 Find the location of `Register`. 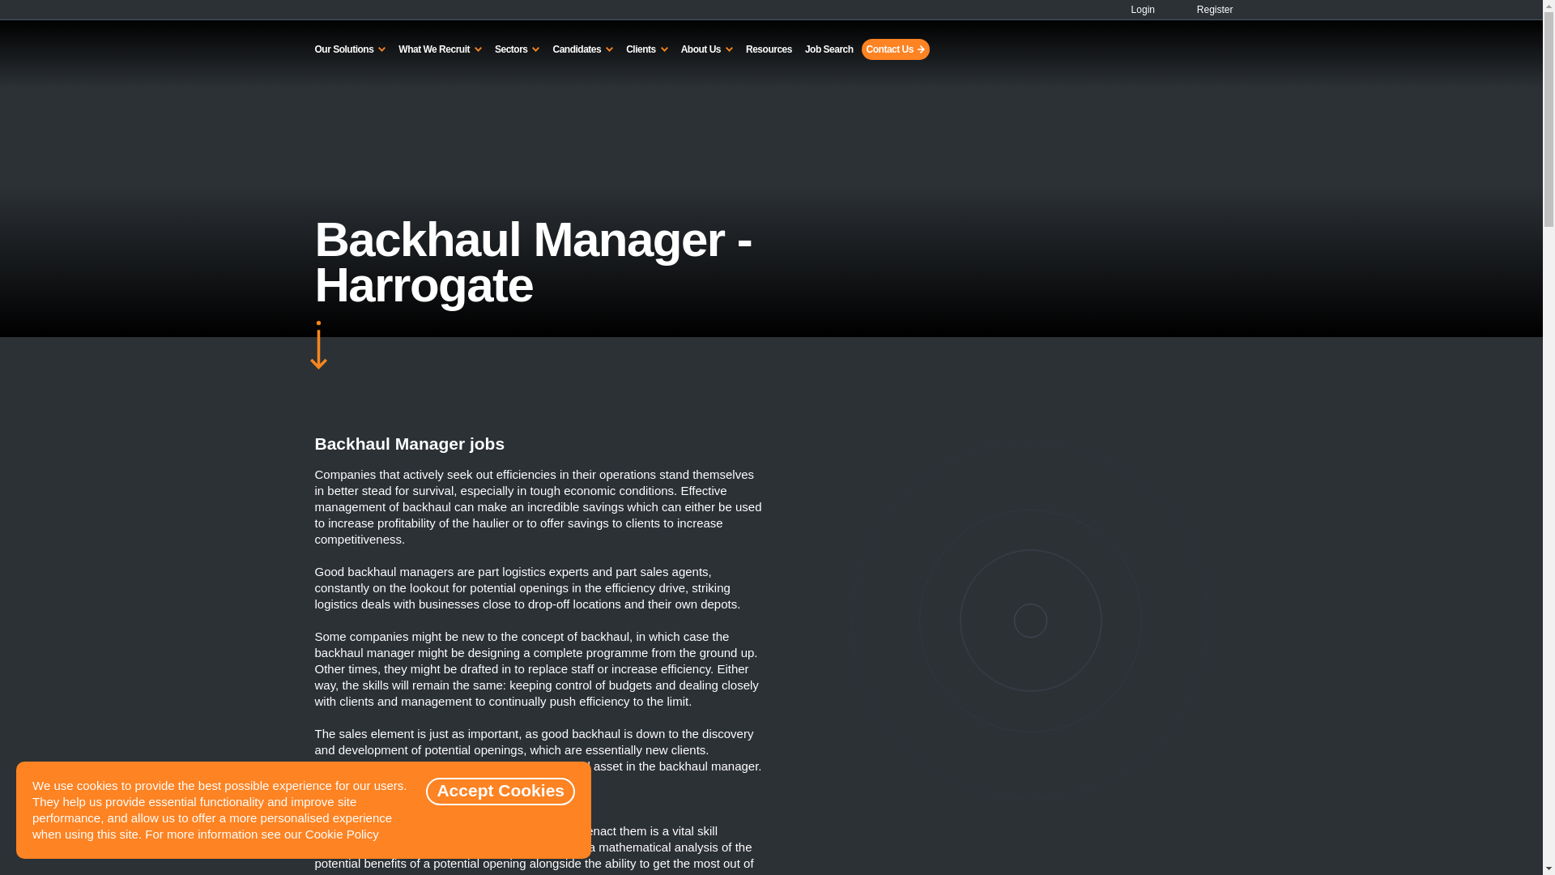

Register is located at coordinates (1205, 10).